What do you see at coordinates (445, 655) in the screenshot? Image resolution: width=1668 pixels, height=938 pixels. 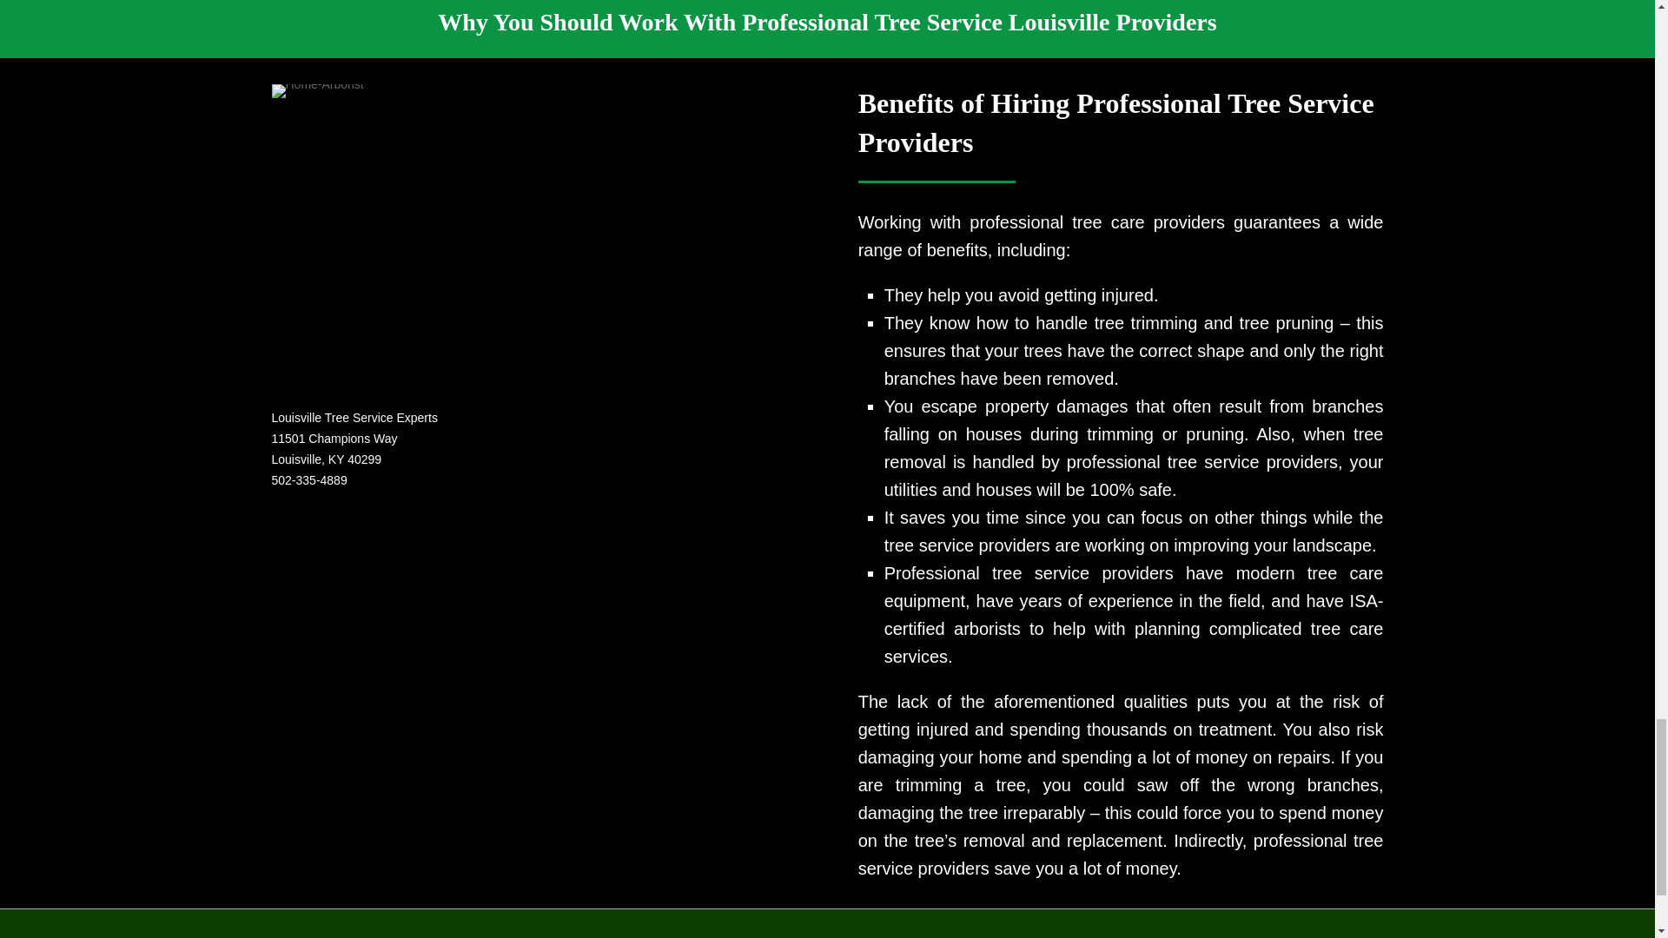 I see `YouTube video player` at bounding box center [445, 655].